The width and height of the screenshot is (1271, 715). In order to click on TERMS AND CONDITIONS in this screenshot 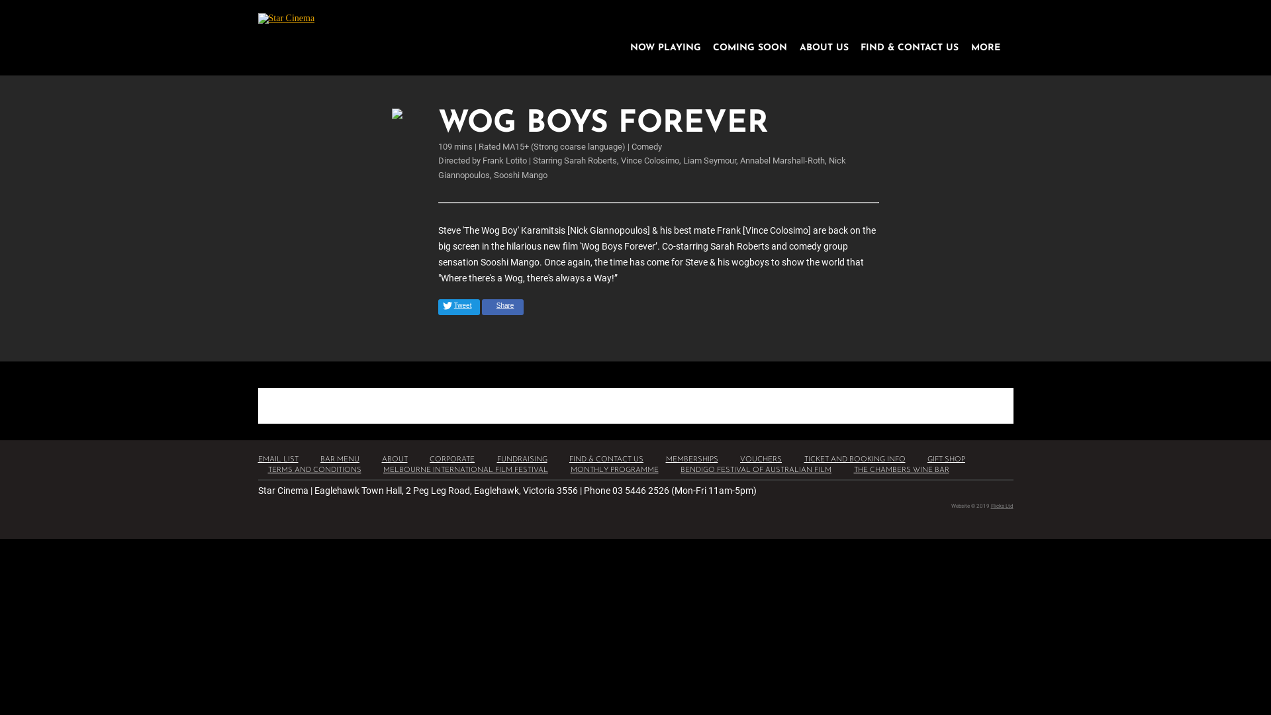, I will do `click(314, 470)`.